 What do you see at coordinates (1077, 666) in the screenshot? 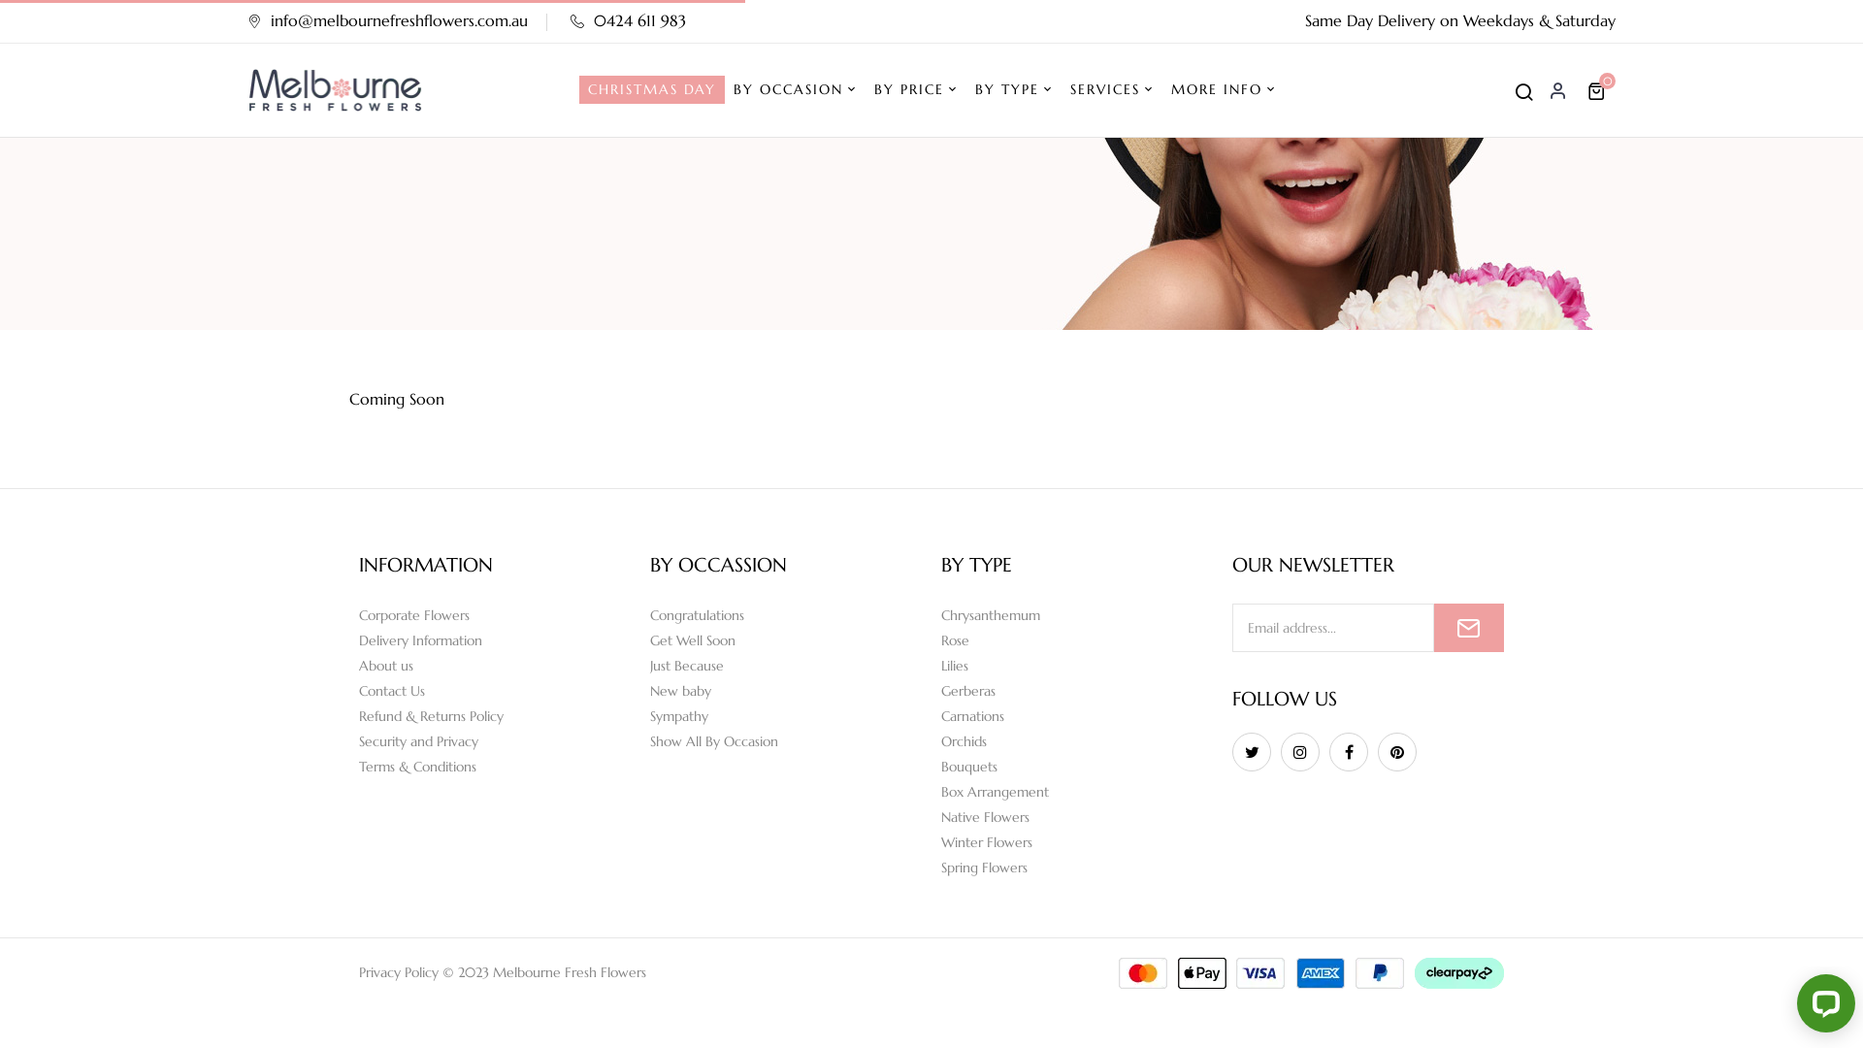
I see `Lilies` at bounding box center [1077, 666].